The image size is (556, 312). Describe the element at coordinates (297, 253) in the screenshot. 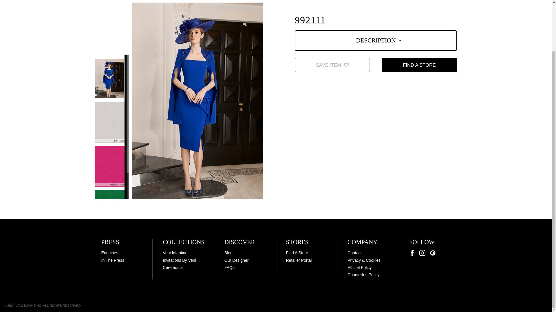

I see `Find A Store` at that location.